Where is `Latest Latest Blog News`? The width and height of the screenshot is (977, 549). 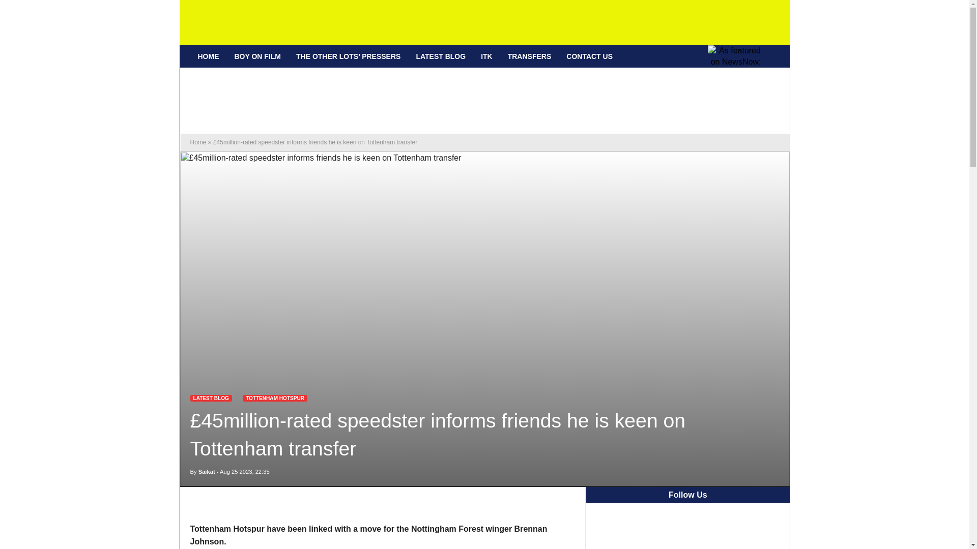
Latest Latest Blog News is located at coordinates (211, 398).